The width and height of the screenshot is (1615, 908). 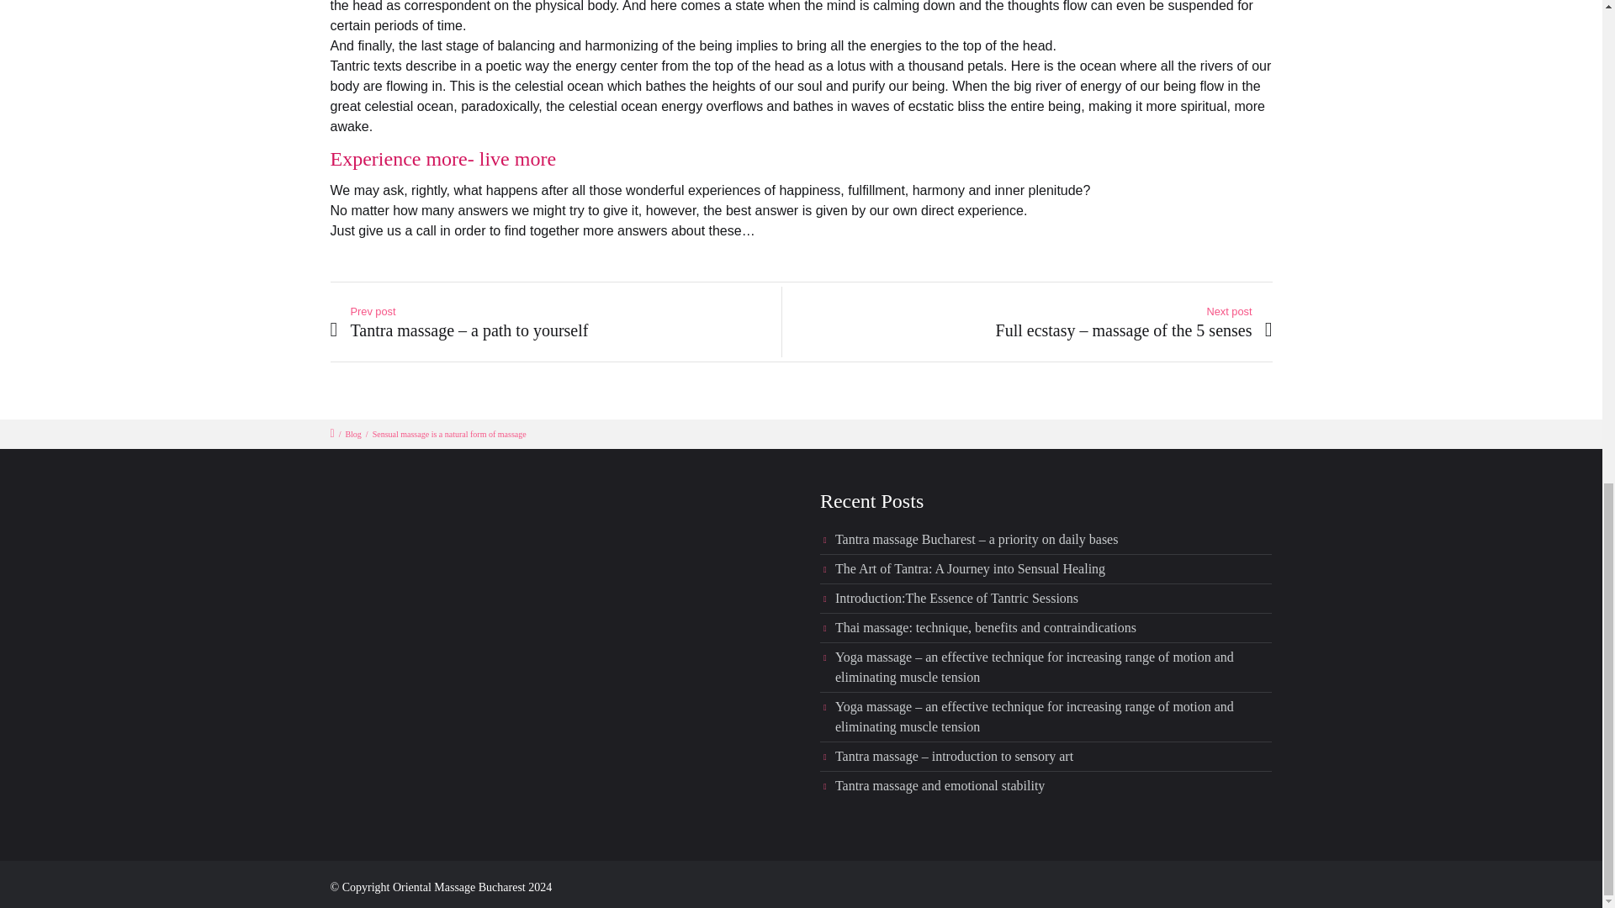 What do you see at coordinates (956, 599) in the screenshot?
I see `Introduction:The Essence of Tantric Sessions` at bounding box center [956, 599].